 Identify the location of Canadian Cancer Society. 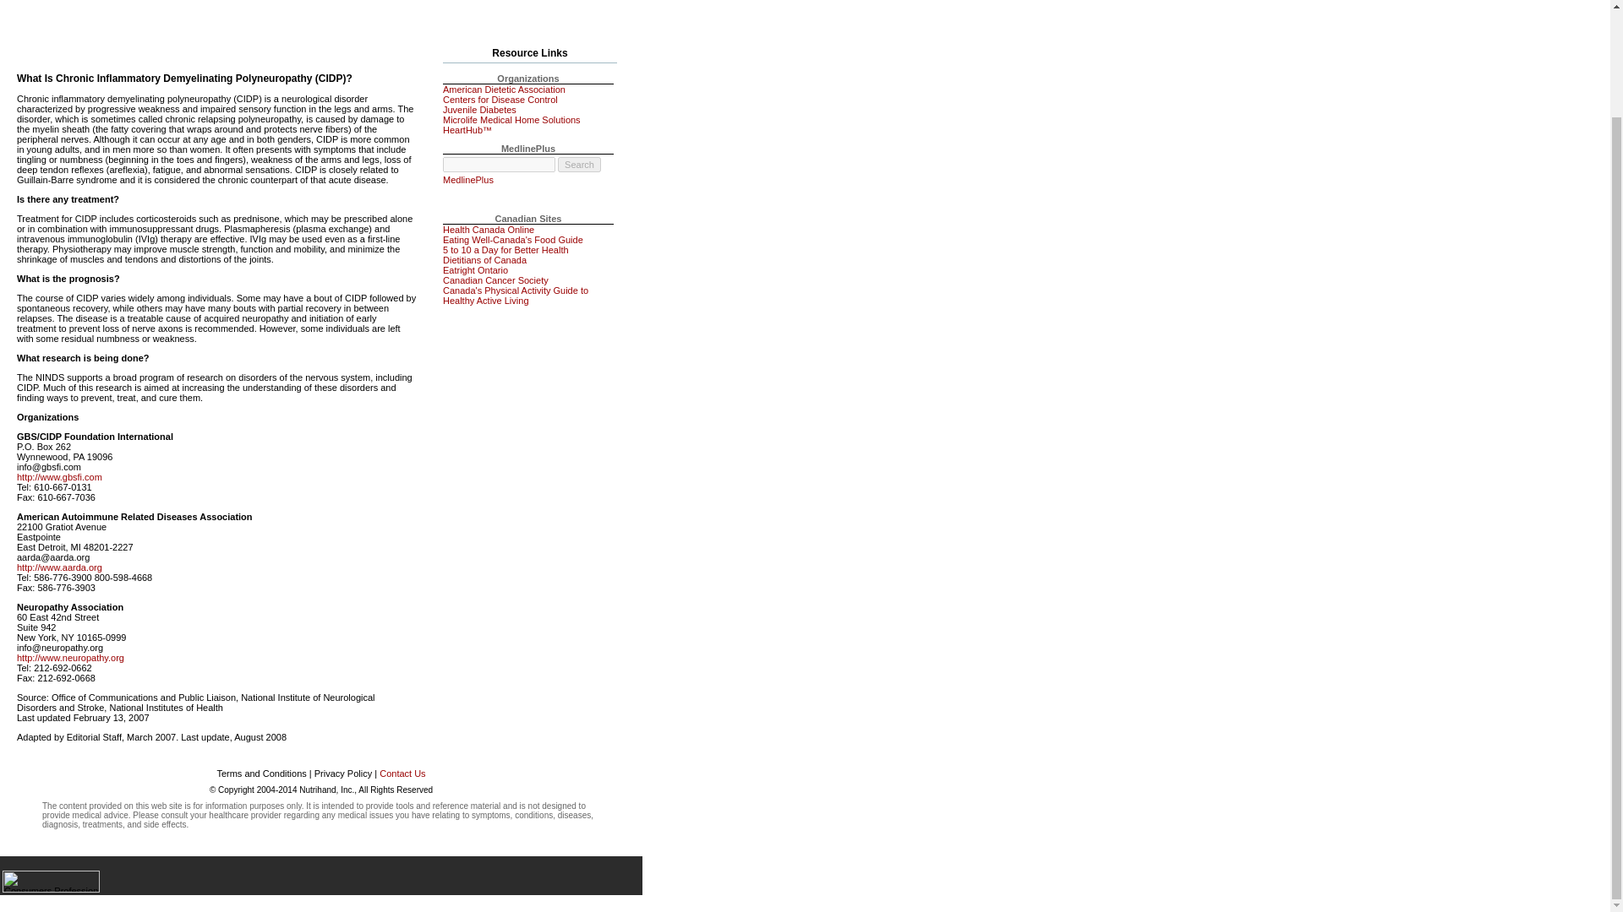
(495, 280).